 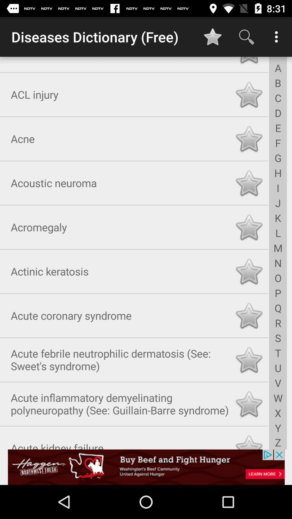 I want to click on click to the rating, so click(x=249, y=61).